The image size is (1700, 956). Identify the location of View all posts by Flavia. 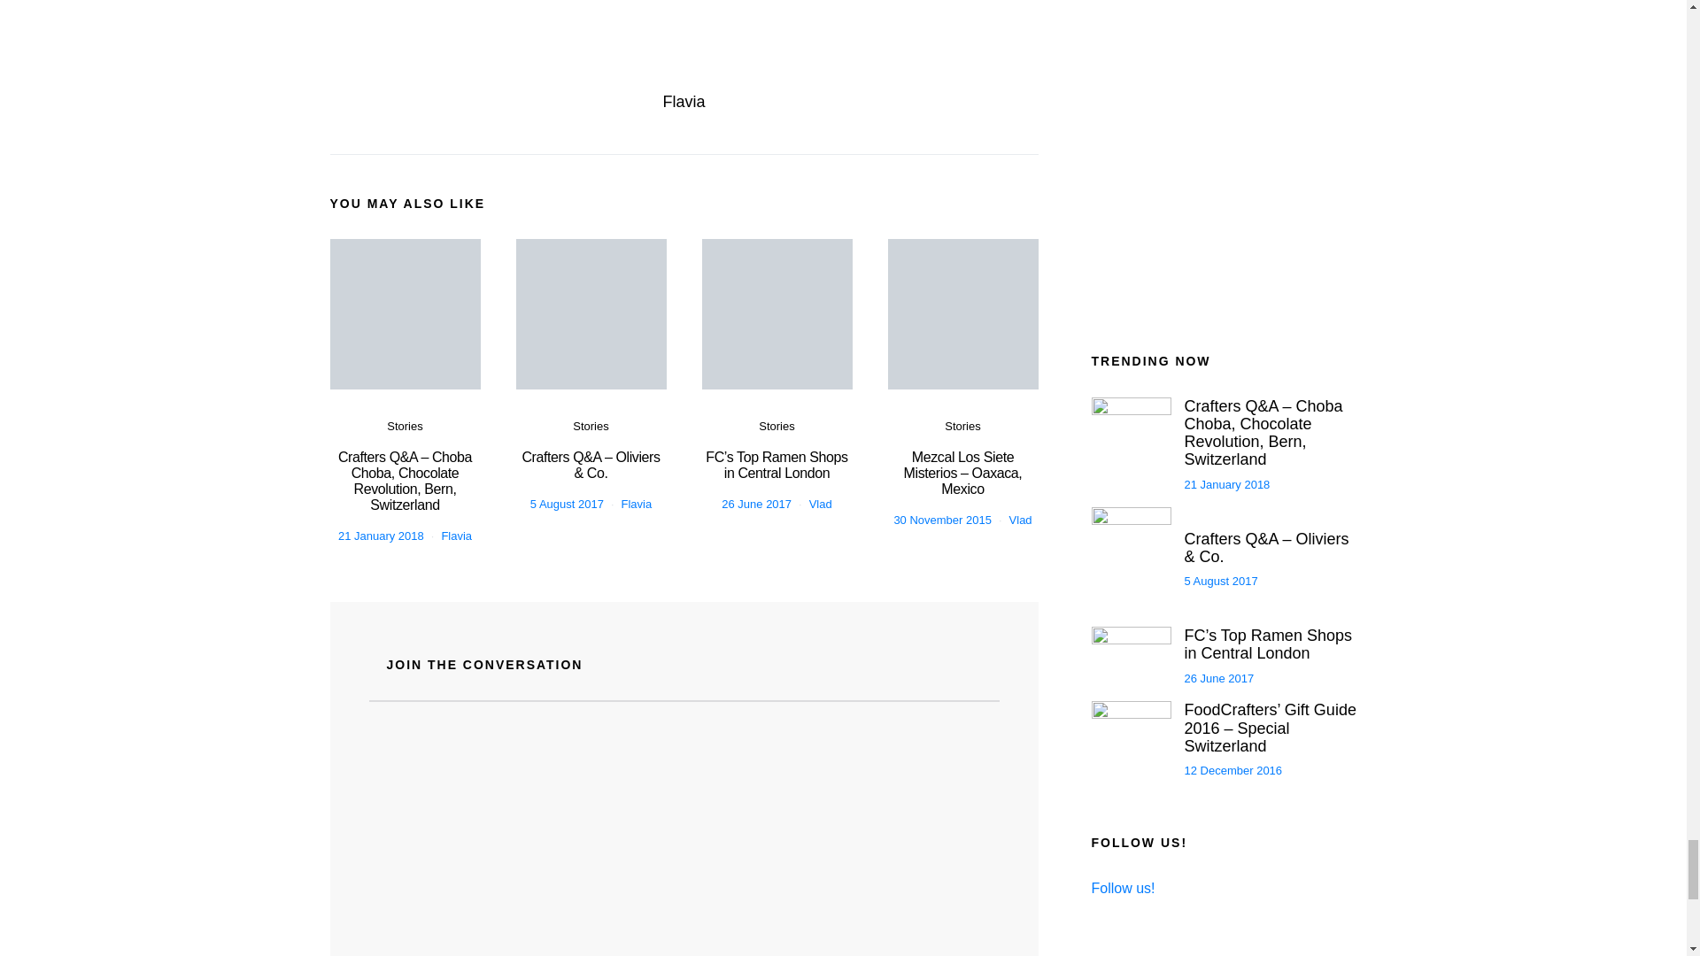
(456, 536).